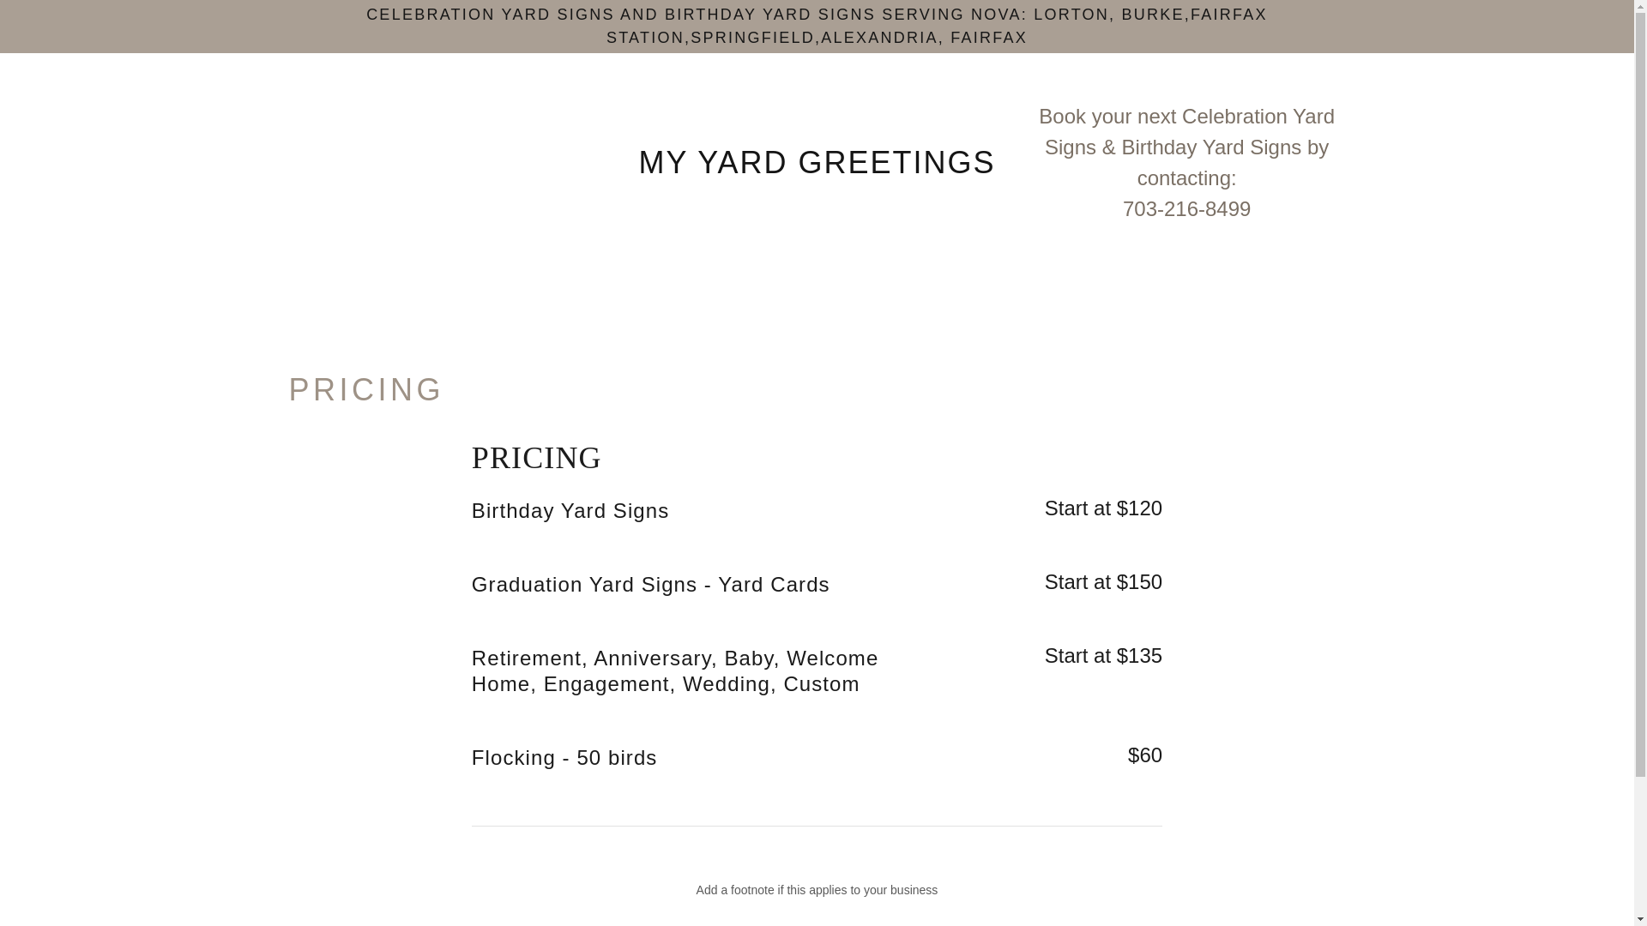 Image resolution: width=1647 pixels, height=926 pixels. Describe the element at coordinates (1186, 209) in the screenshot. I see `703-216-8499` at that location.